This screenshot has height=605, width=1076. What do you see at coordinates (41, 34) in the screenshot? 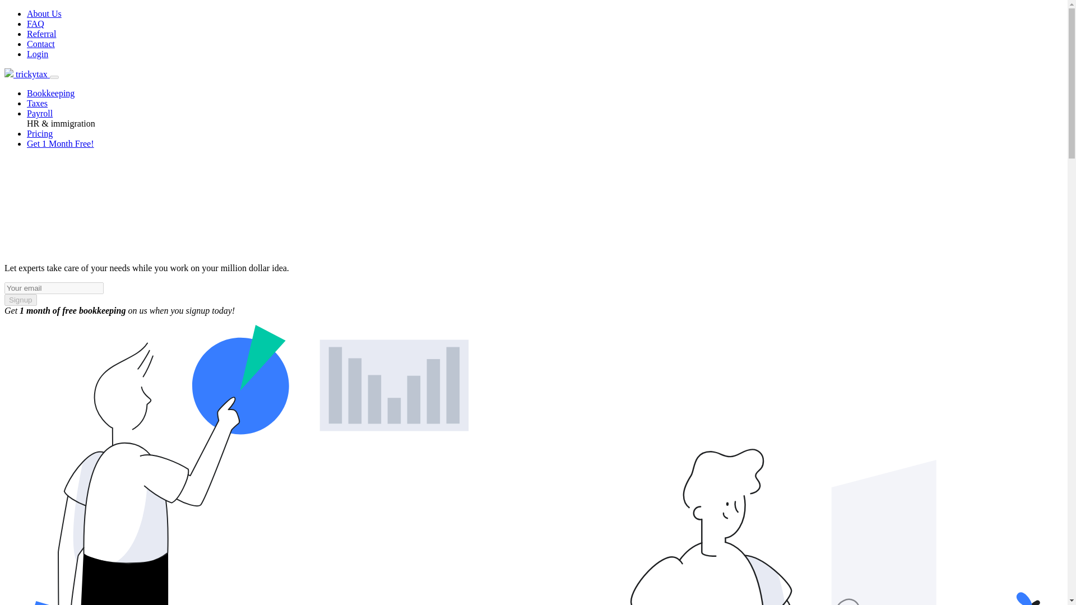
I see `Referral` at bounding box center [41, 34].